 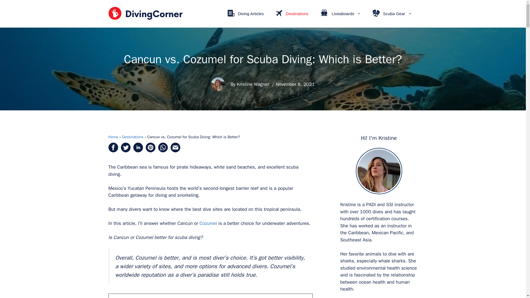 What do you see at coordinates (137, 151) in the screenshot?
I see `Share this post!` at bounding box center [137, 151].